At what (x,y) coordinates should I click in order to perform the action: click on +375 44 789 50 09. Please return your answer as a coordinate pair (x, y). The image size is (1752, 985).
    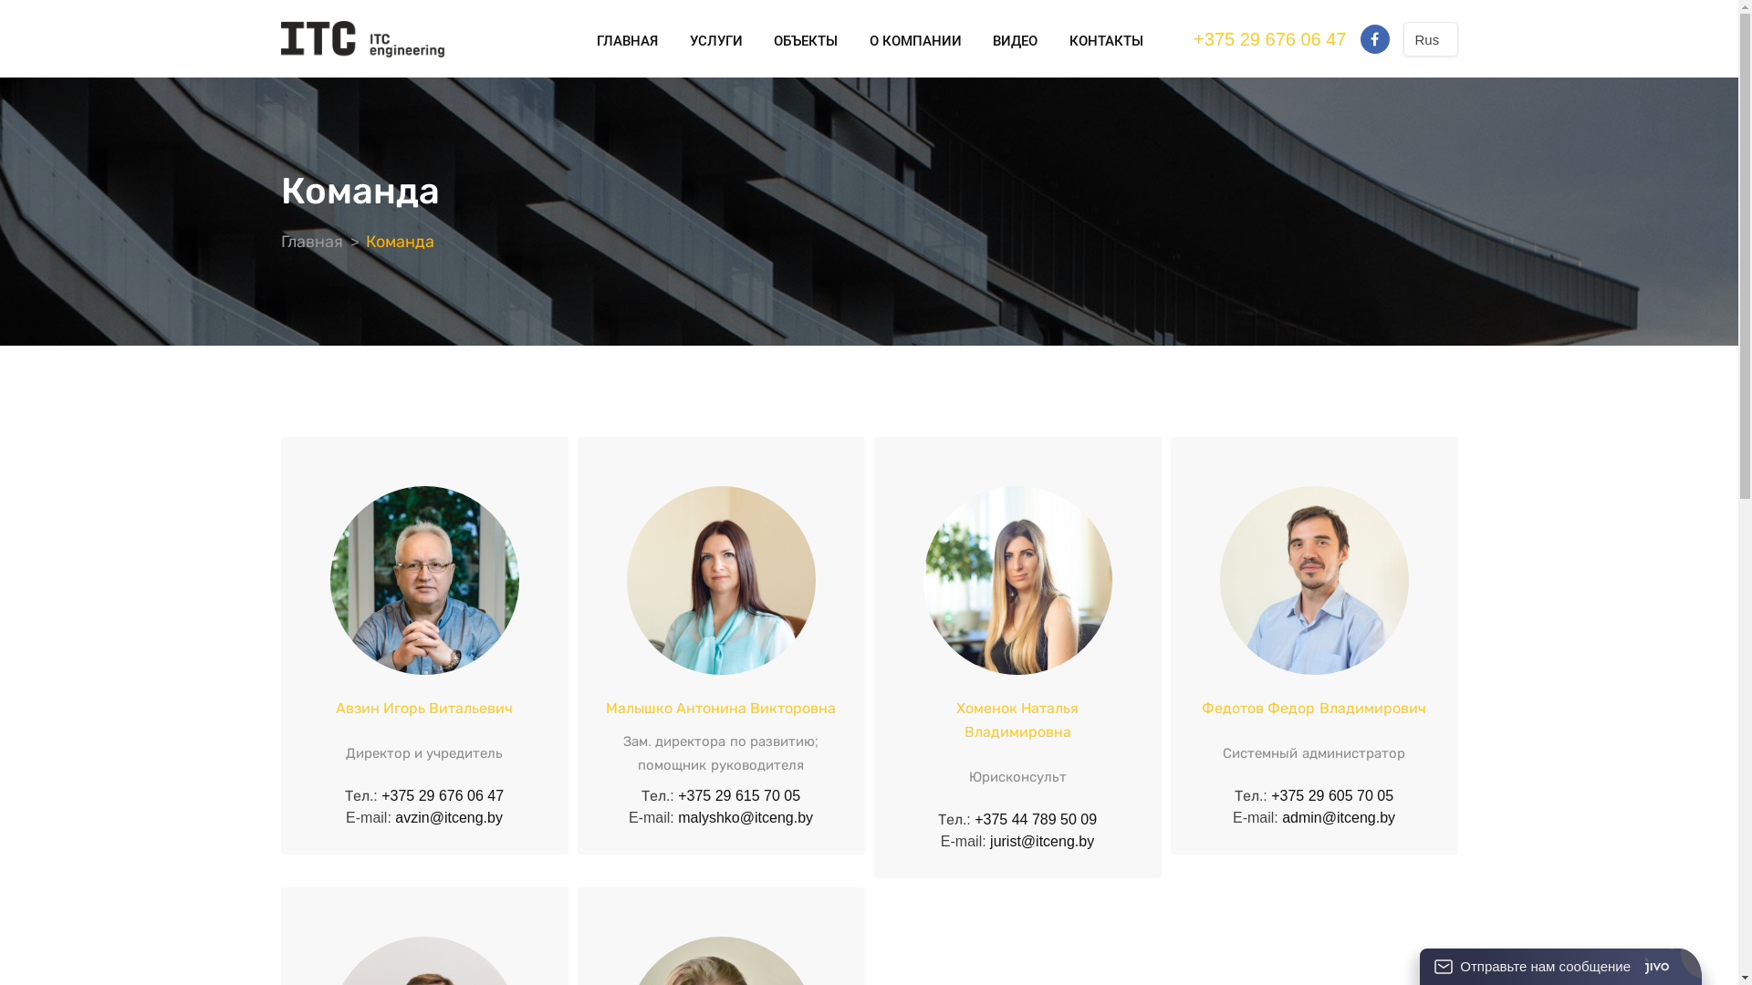
    Looking at the image, I should click on (1036, 819).